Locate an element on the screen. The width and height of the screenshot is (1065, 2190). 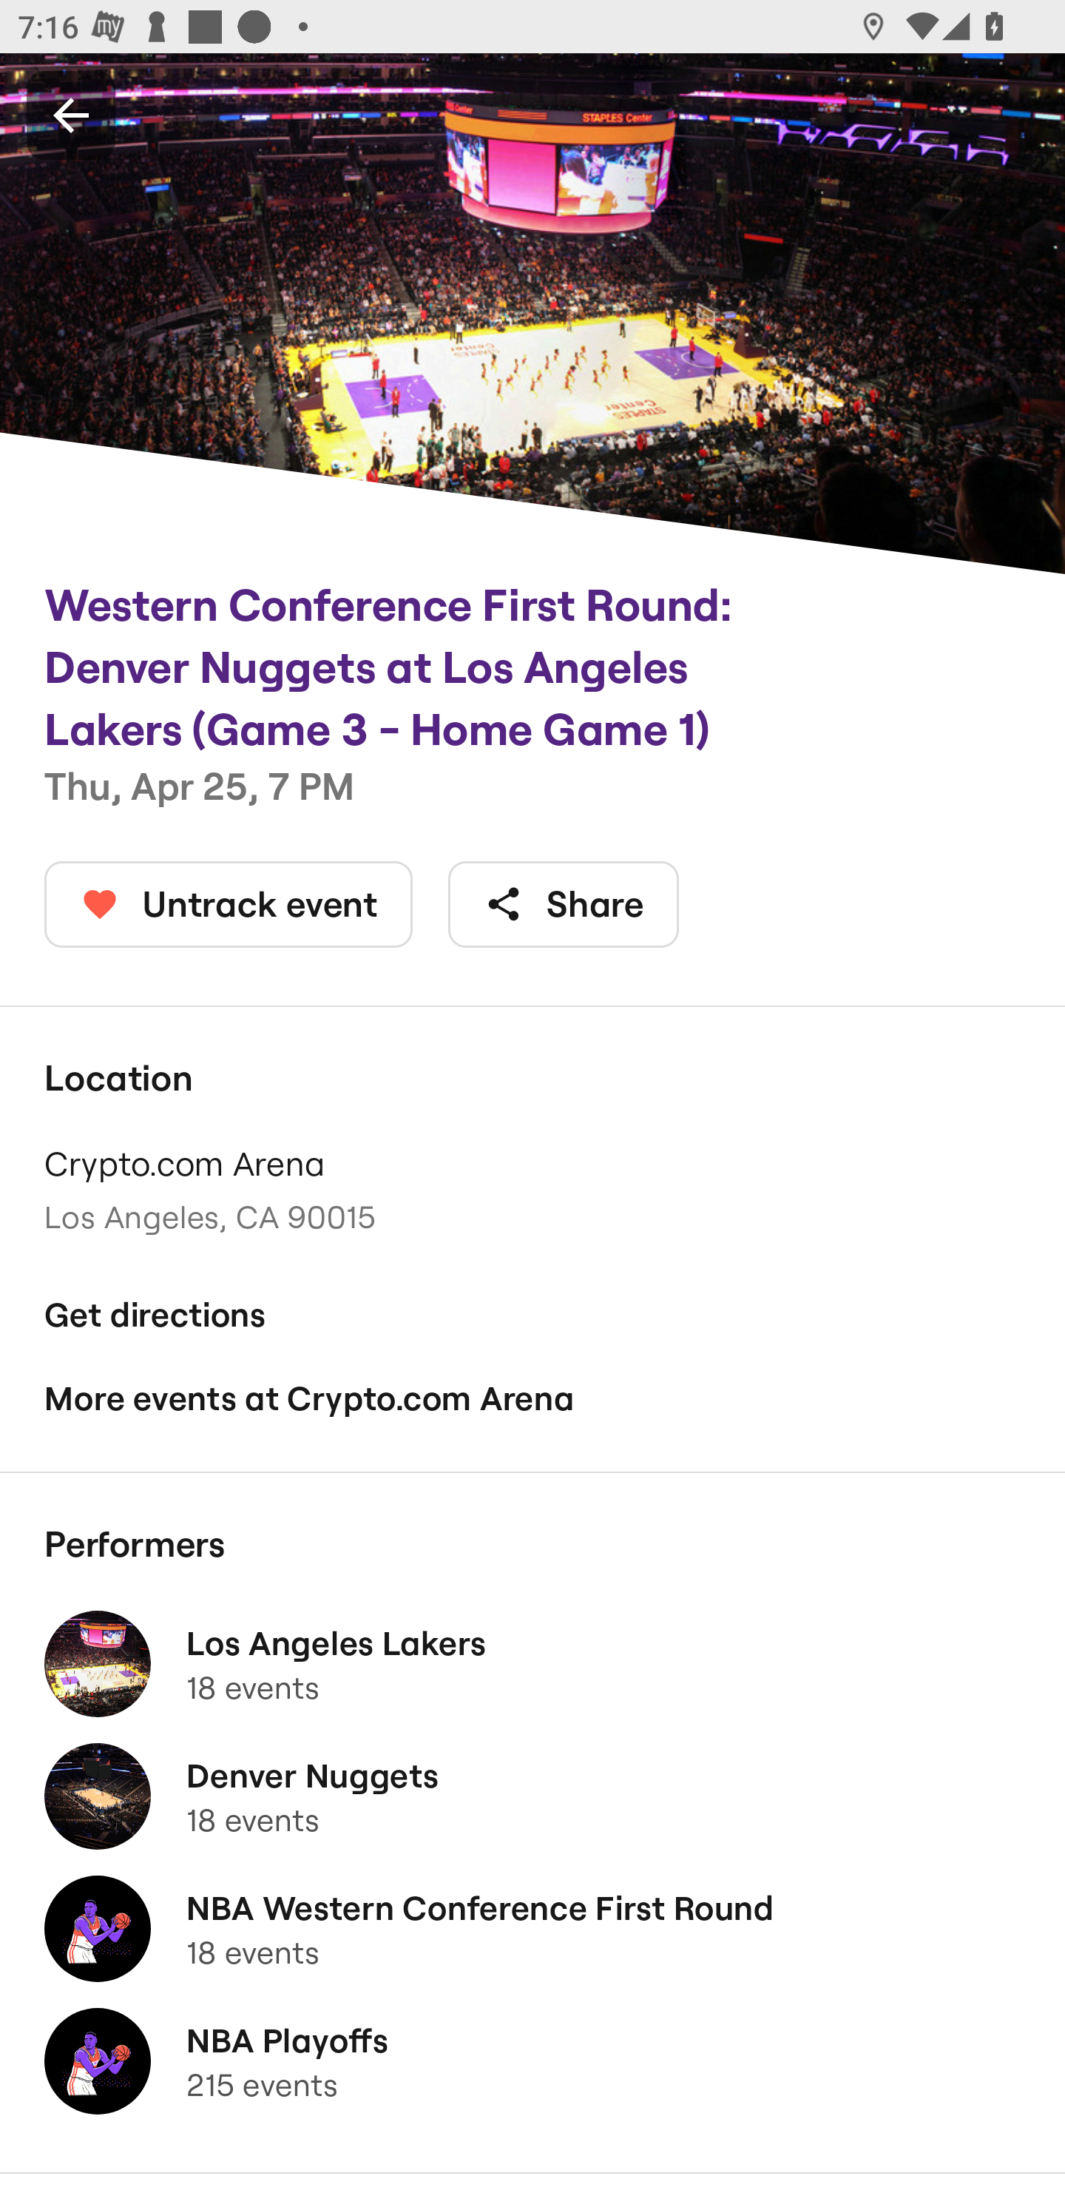
Share is located at coordinates (564, 904).